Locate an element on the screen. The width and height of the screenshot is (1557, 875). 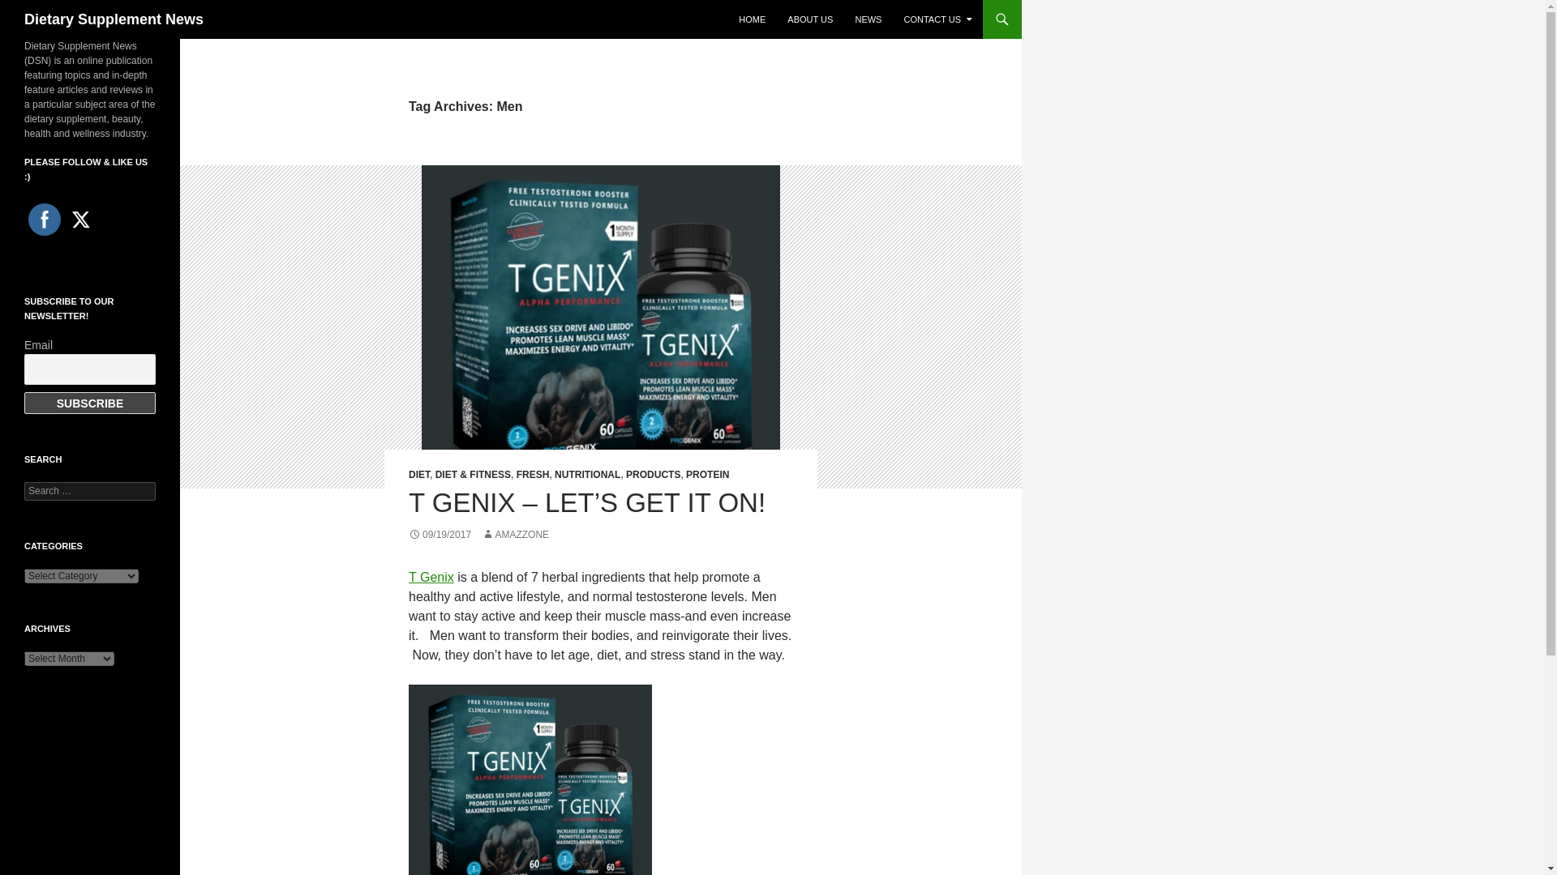
Facebook is located at coordinates (44, 219).